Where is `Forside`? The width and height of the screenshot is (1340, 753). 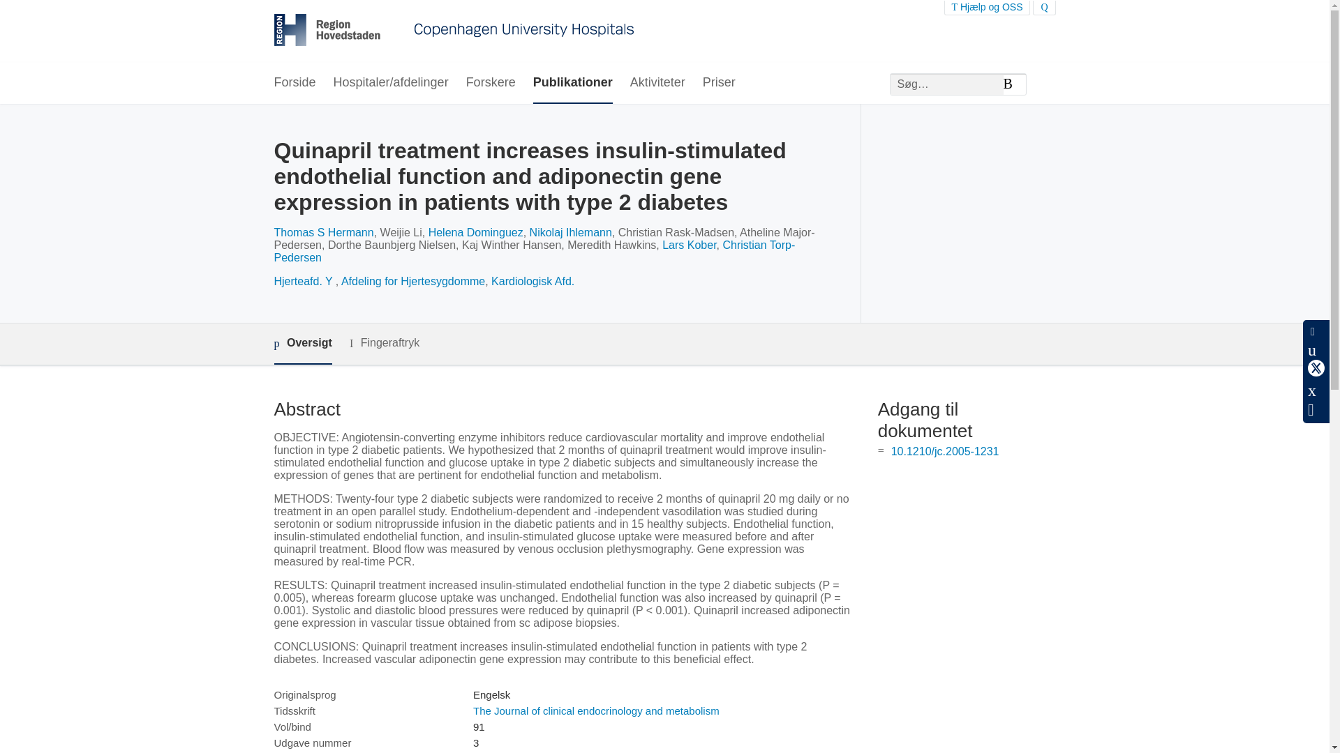
Forside is located at coordinates (294, 83).